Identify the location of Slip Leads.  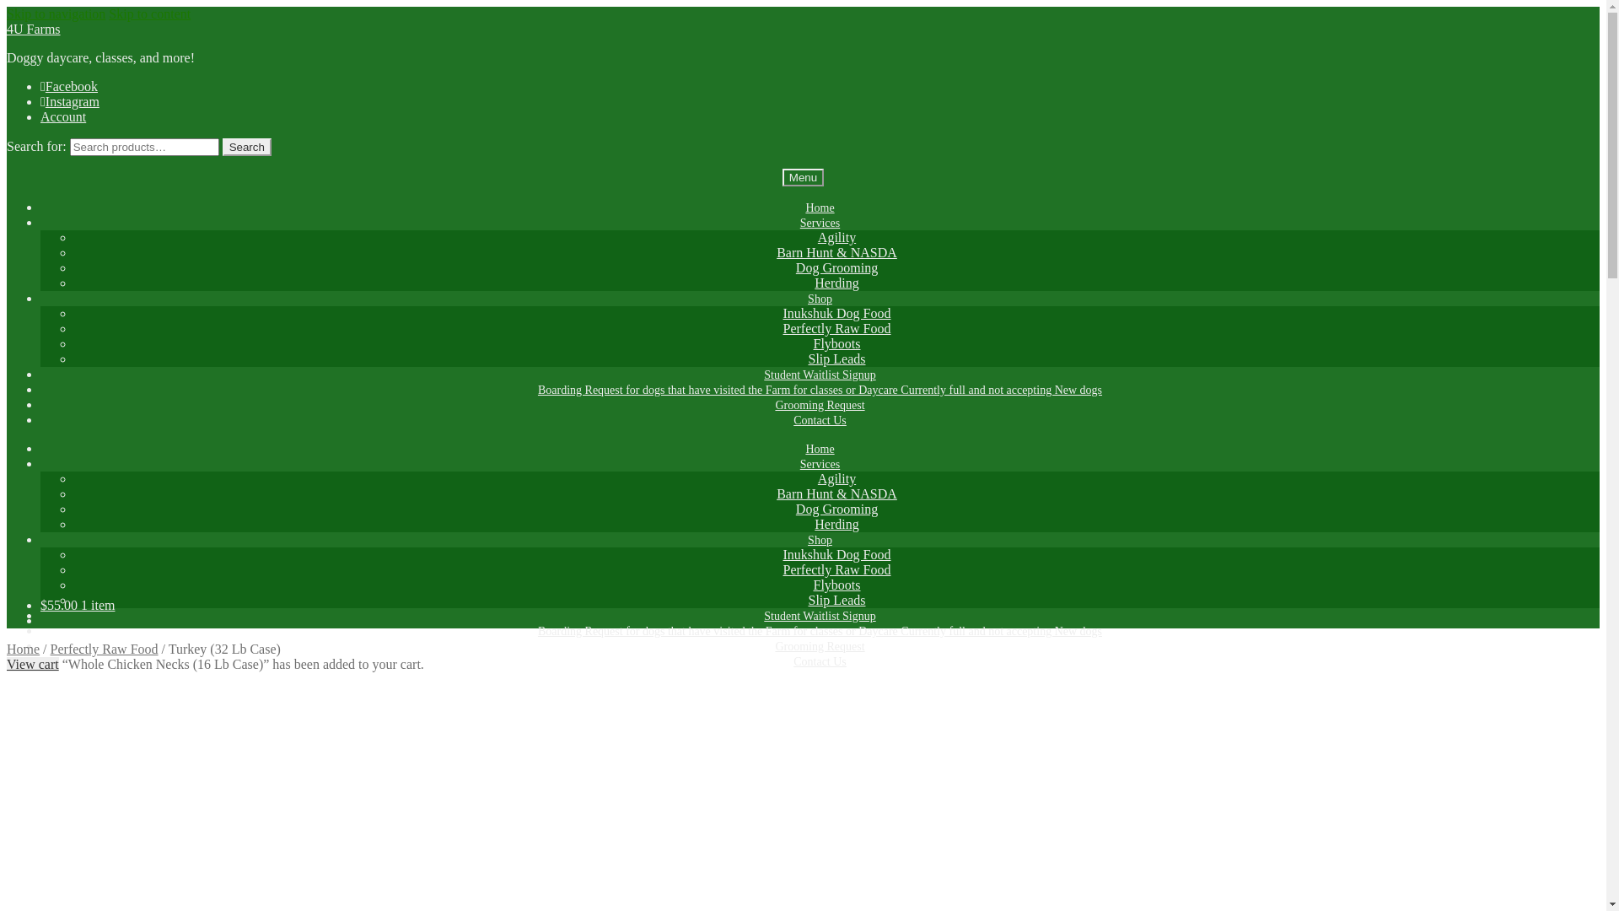
(836, 359).